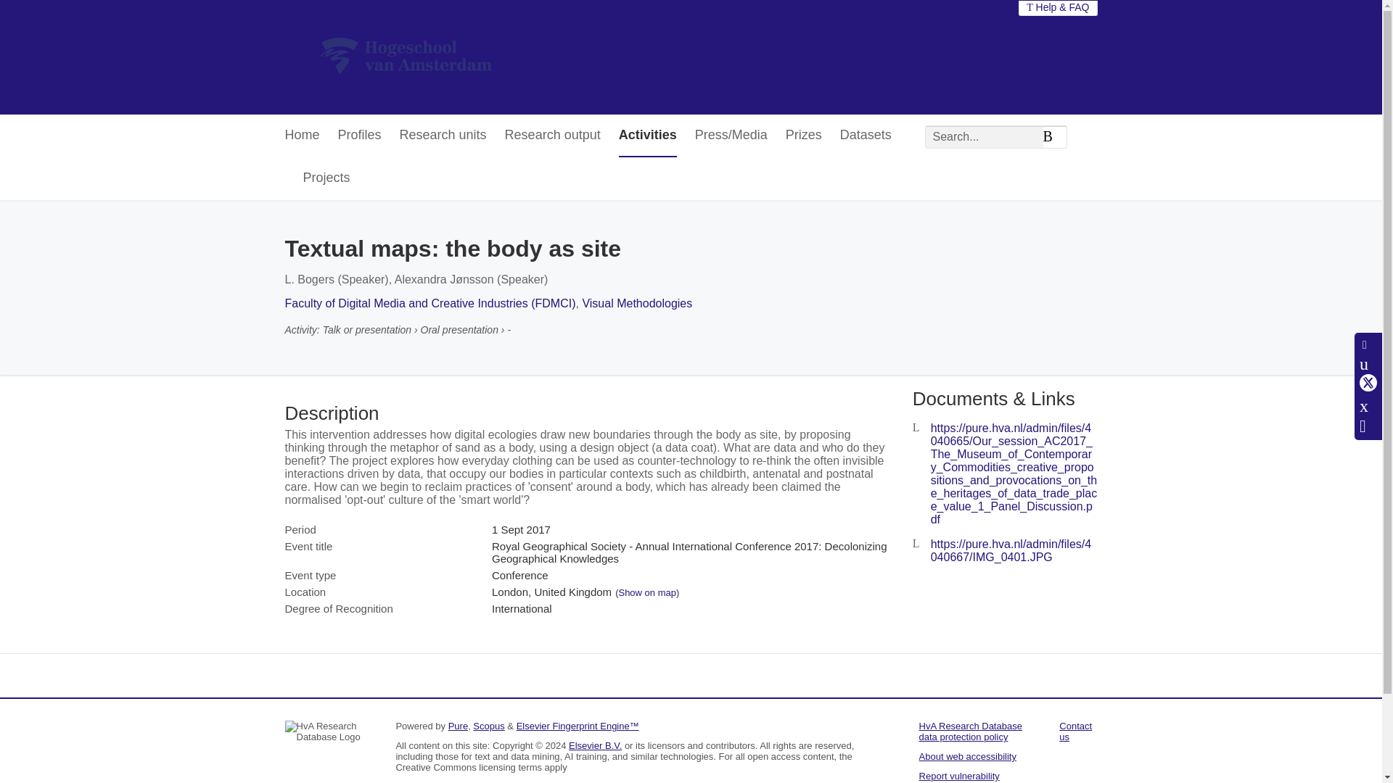  What do you see at coordinates (406, 57) in the screenshot?
I see `HvA Research Database Home` at bounding box center [406, 57].